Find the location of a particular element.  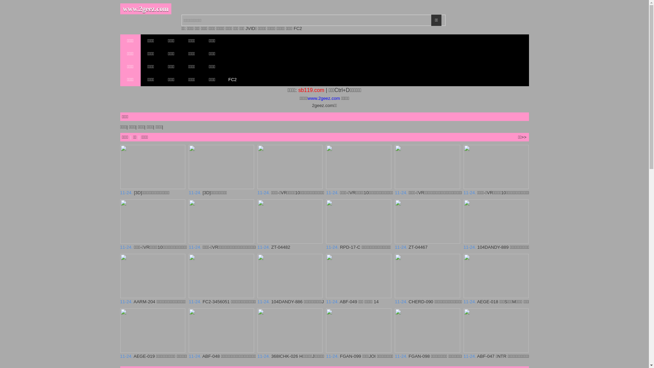

FC2 is located at coordinates (298, 29).